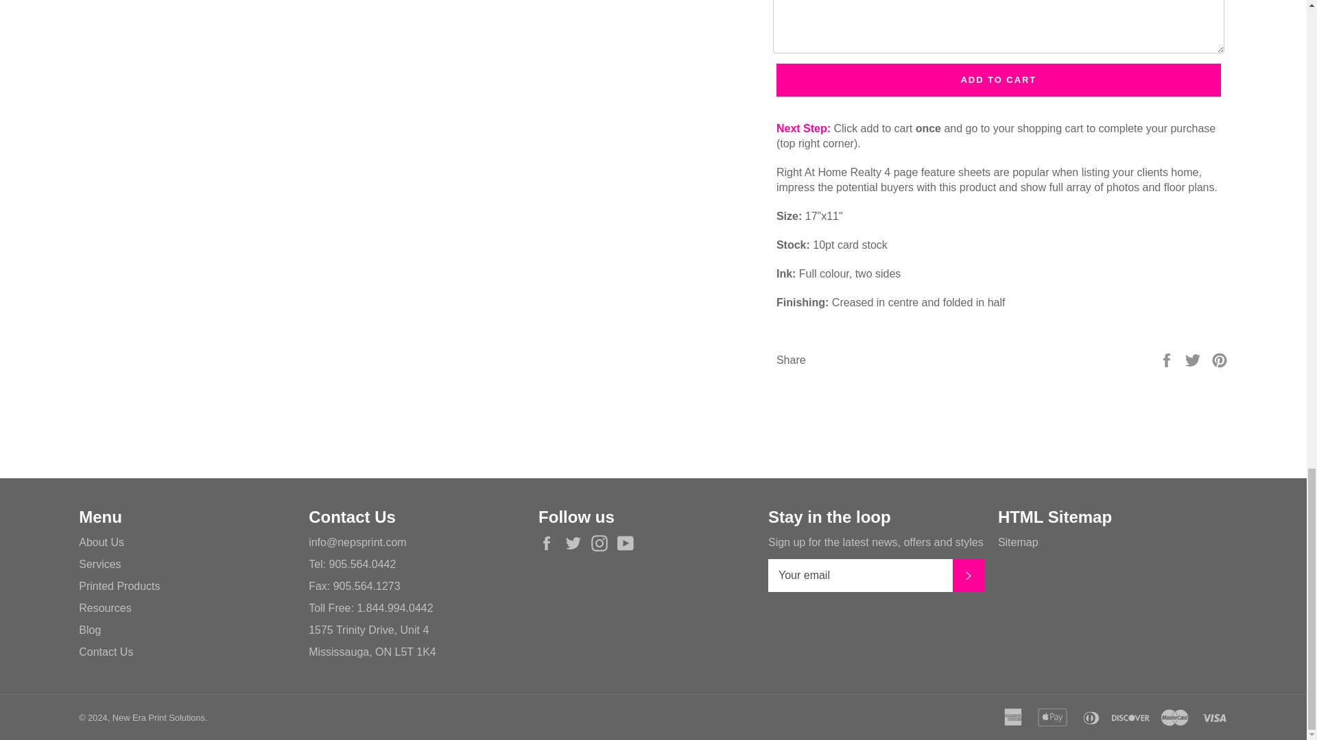  Describe the element at coordinates (1167, 359) in the screenshot. I see `Share on Facebook` at that location.